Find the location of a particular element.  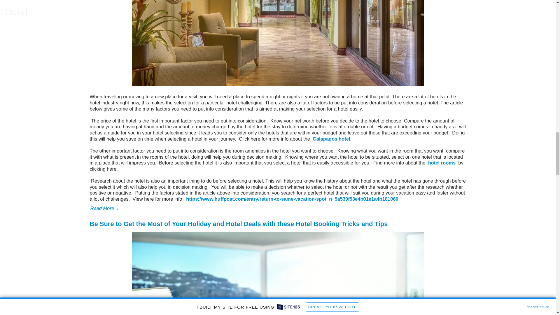

hotel rooms is located at coordinates (442, 163).